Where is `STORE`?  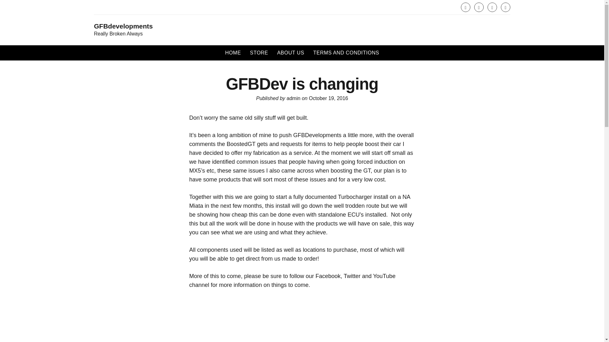 STORE is located at coordinates (259, 53).